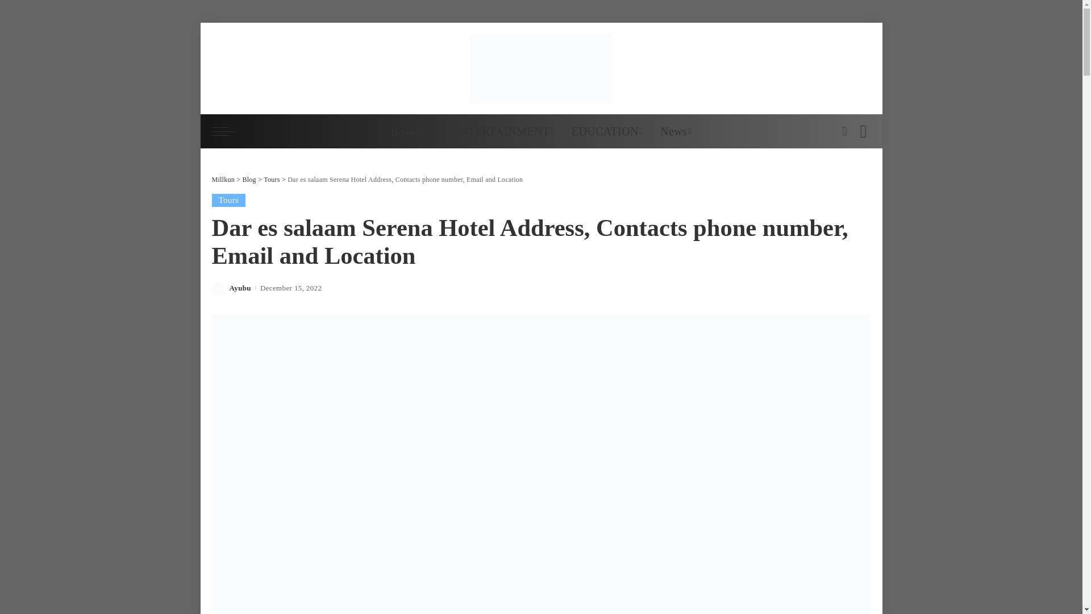 This screenshot has height=614, width=1091. What do you see at coordinates (541, 68) in the screenshot?
I see `Millkun` at bounding box center [541, 68].